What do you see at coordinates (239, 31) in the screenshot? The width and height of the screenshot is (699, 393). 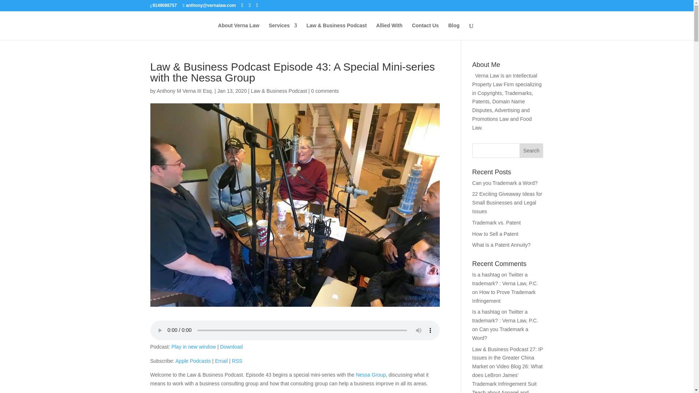 I see `About Verna Law` at bounding box center [239, 31].